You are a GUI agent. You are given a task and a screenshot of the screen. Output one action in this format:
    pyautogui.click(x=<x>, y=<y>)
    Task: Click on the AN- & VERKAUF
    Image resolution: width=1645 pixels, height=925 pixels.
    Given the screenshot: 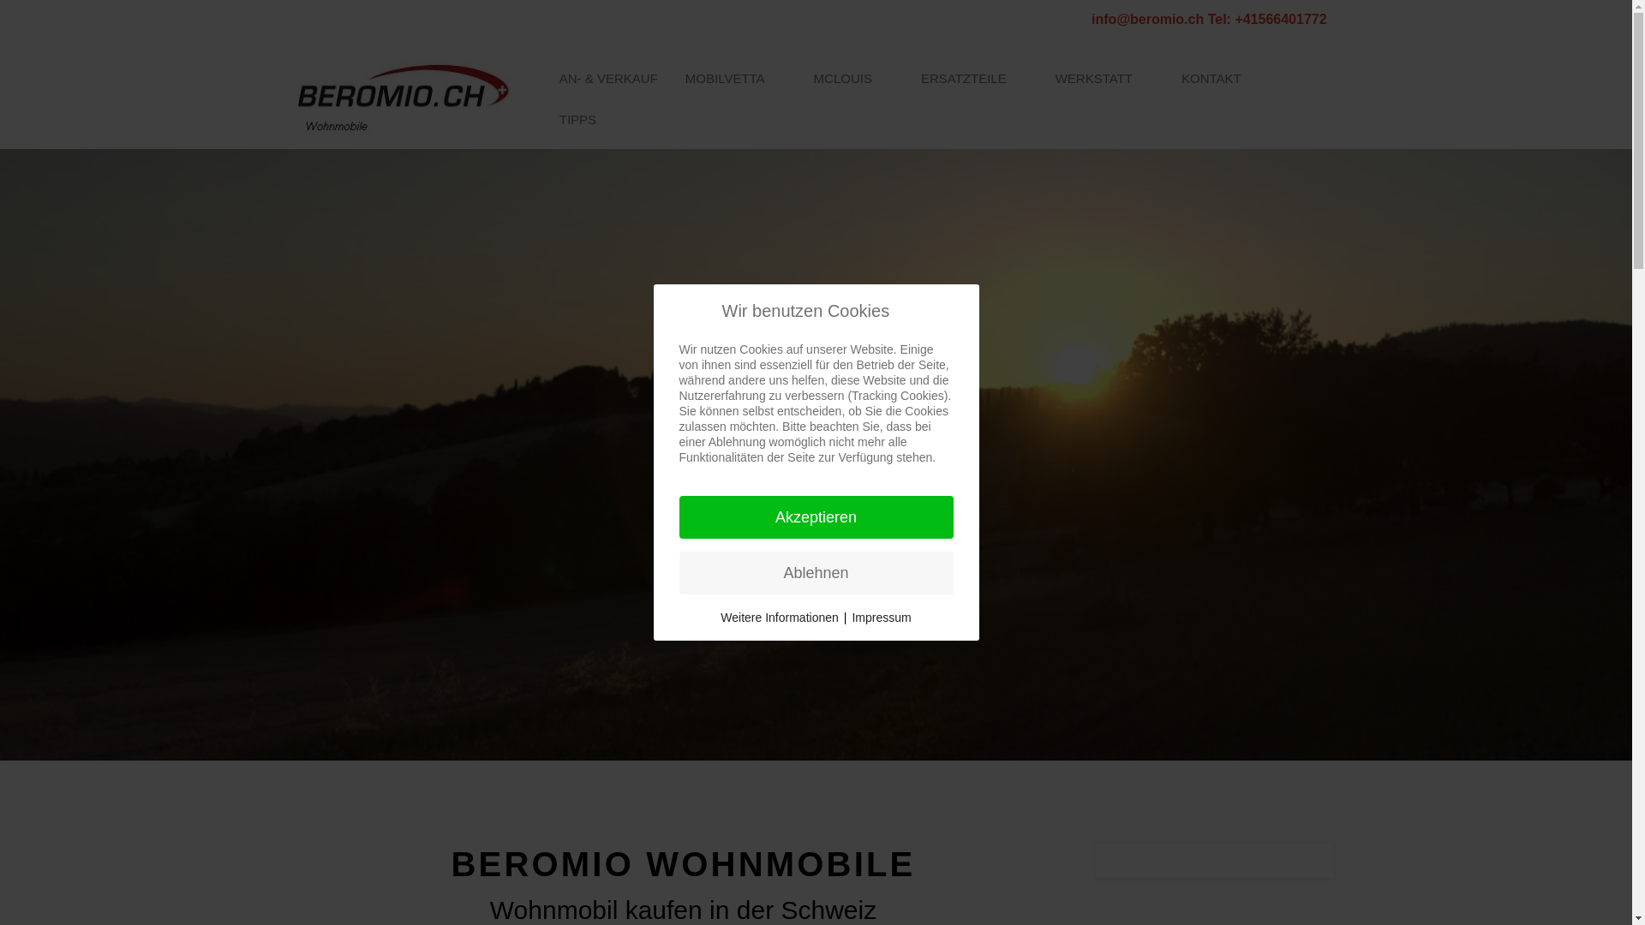 What is the action you would take?
    pyautogui.click(x=608, y=79)
    